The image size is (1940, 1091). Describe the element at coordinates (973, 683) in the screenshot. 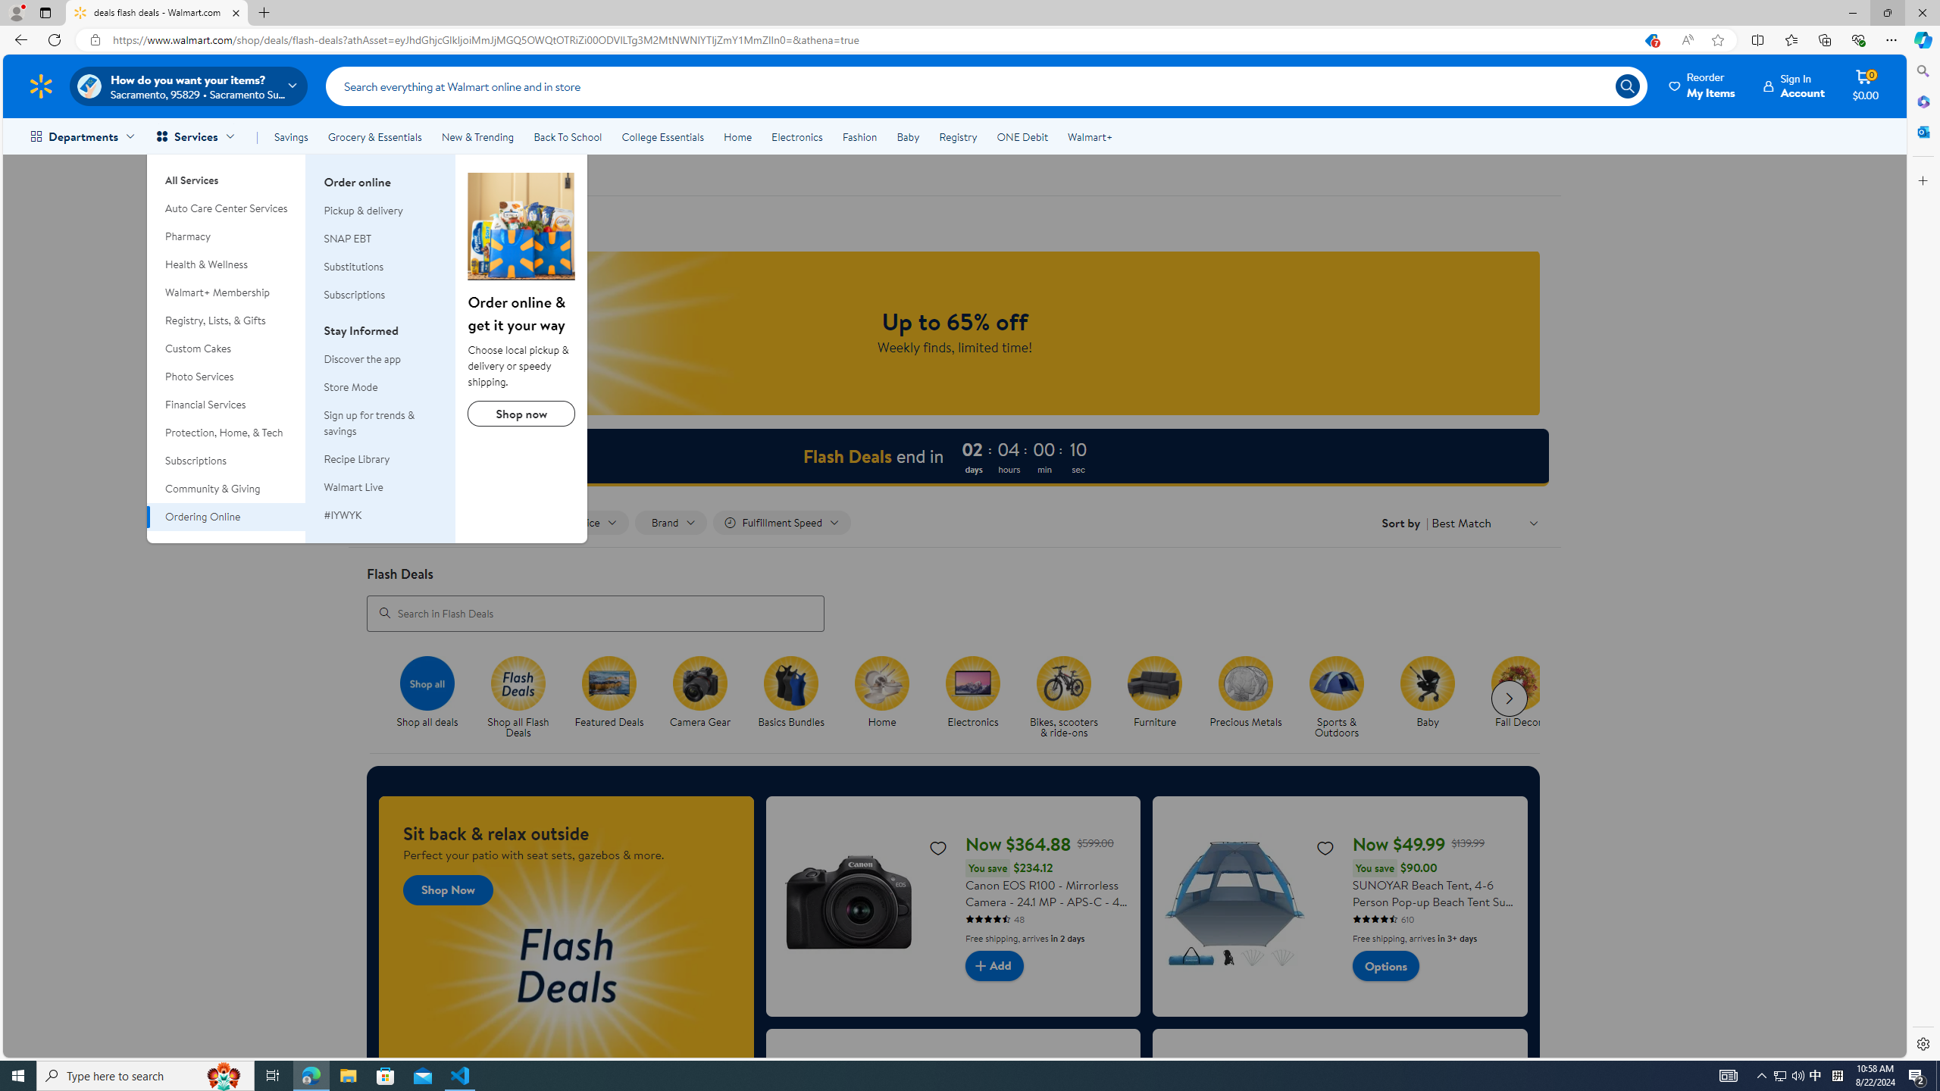

I see `Electronics` at that location.